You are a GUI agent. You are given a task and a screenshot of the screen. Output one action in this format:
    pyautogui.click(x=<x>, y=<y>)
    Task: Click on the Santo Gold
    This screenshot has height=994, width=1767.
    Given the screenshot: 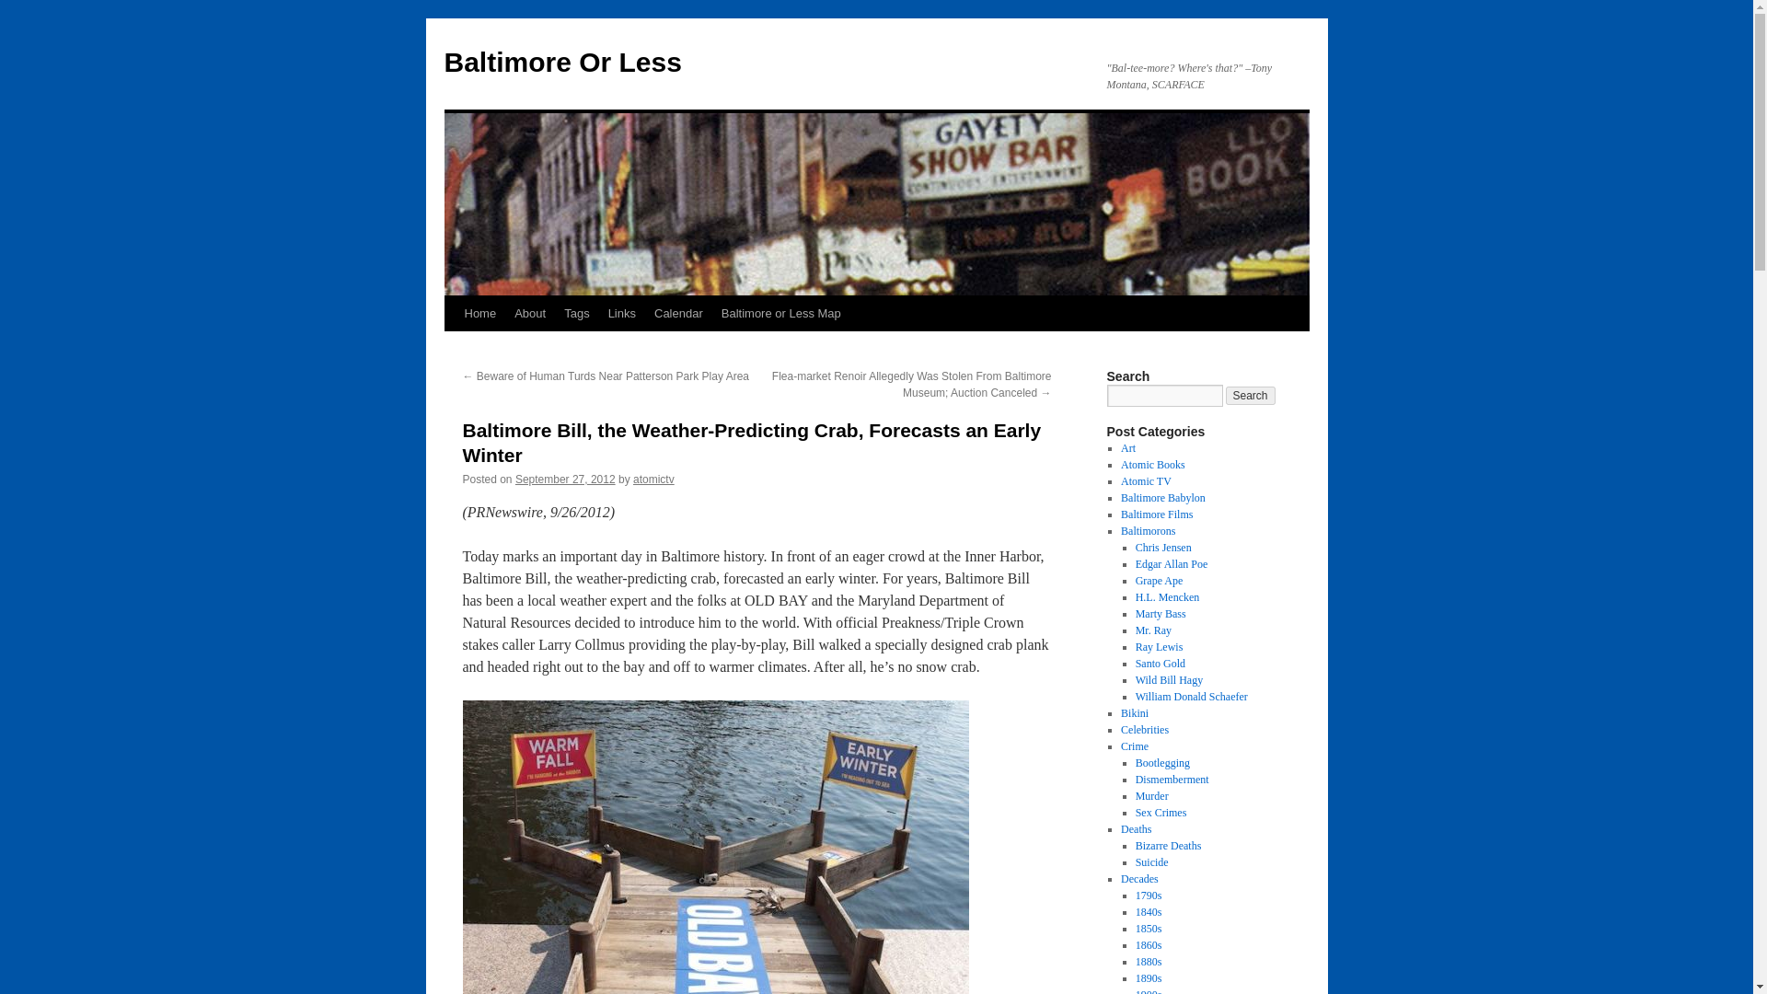 What is the action you would take?
    pyautogui.click(x=1161, y=663)
    